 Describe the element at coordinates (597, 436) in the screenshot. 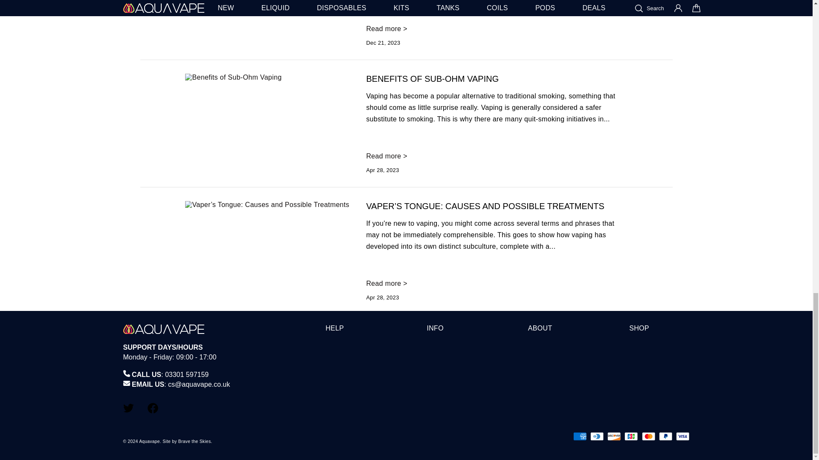

I see `Diners Club` at that location.